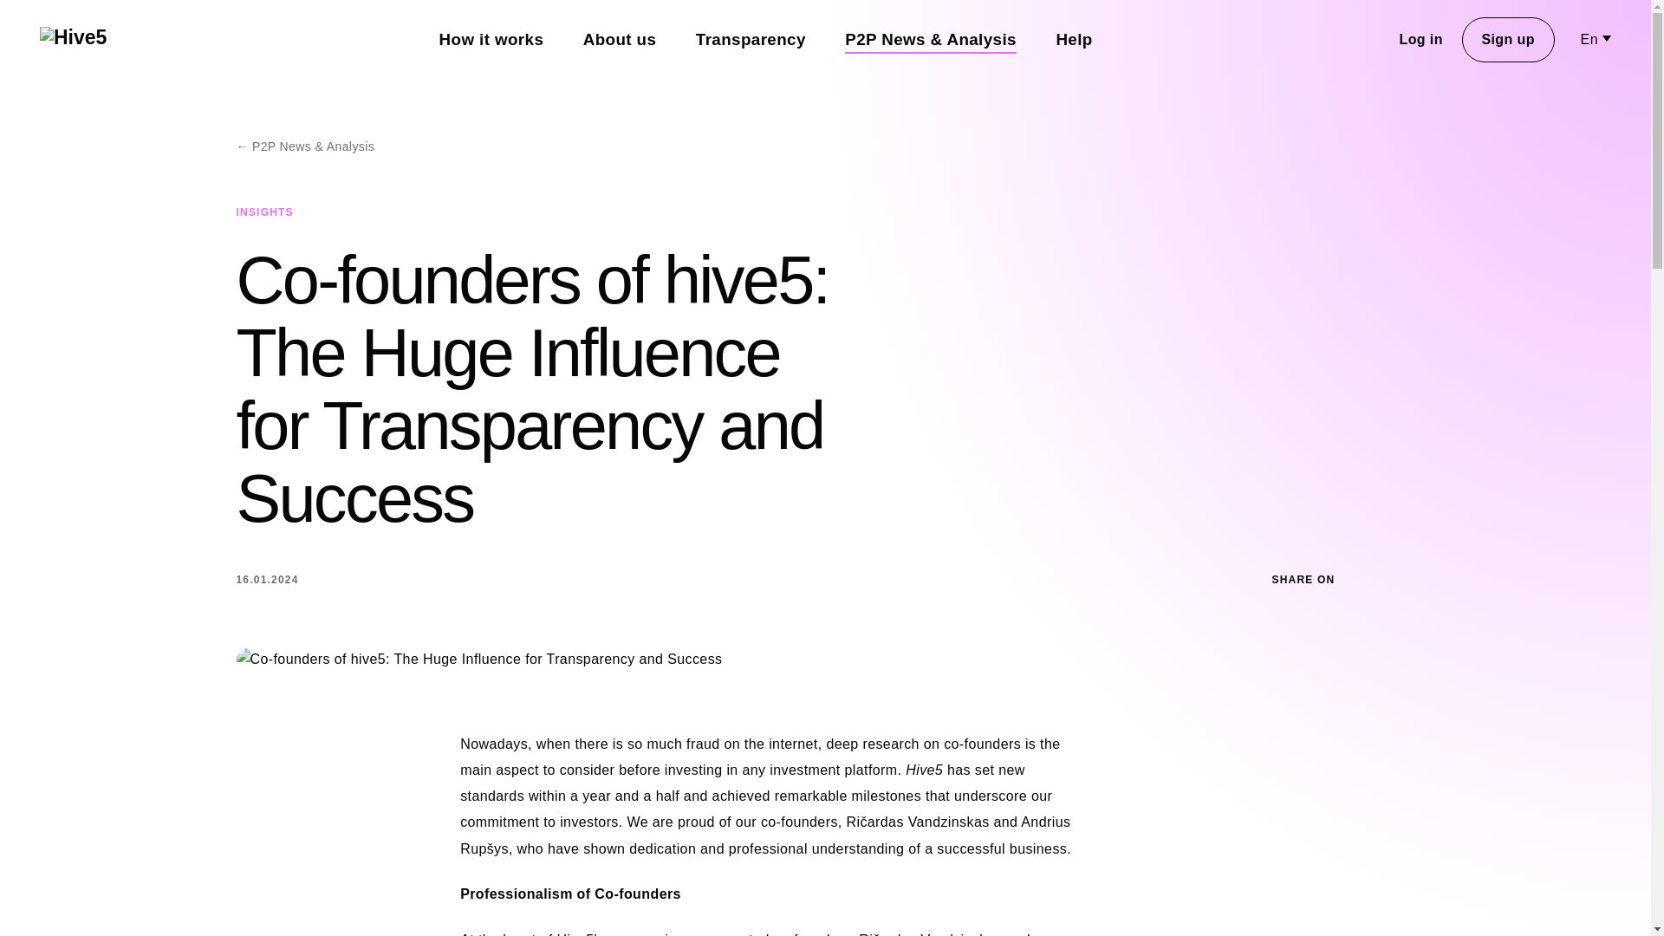 This screenshot has width=1664, height=936. I want to click on Share on Facebook, so click(1355, 579).